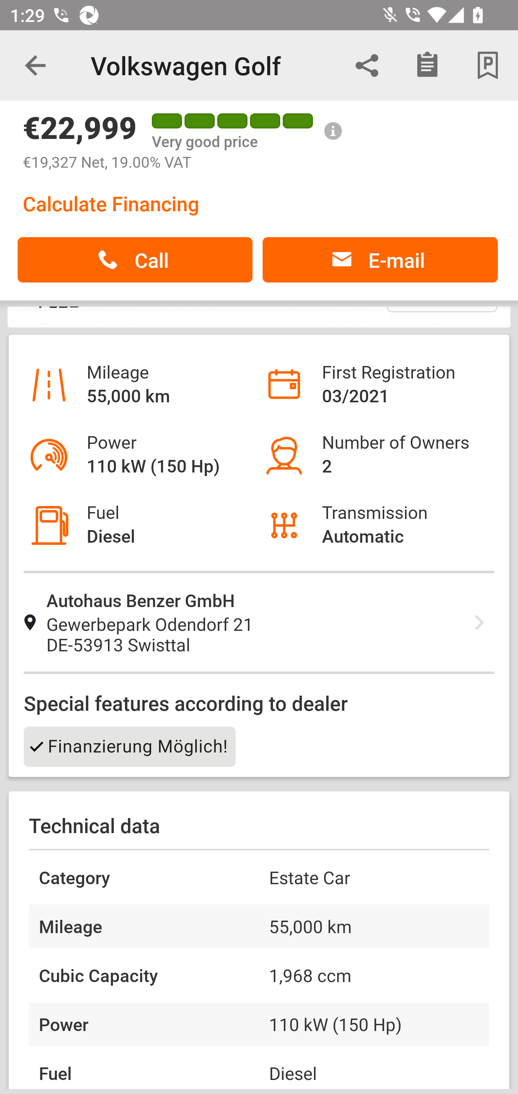  What do you see at coordinates (367, 65) in the screenshot?
I see `Share via` at bounding box center [367, 65].